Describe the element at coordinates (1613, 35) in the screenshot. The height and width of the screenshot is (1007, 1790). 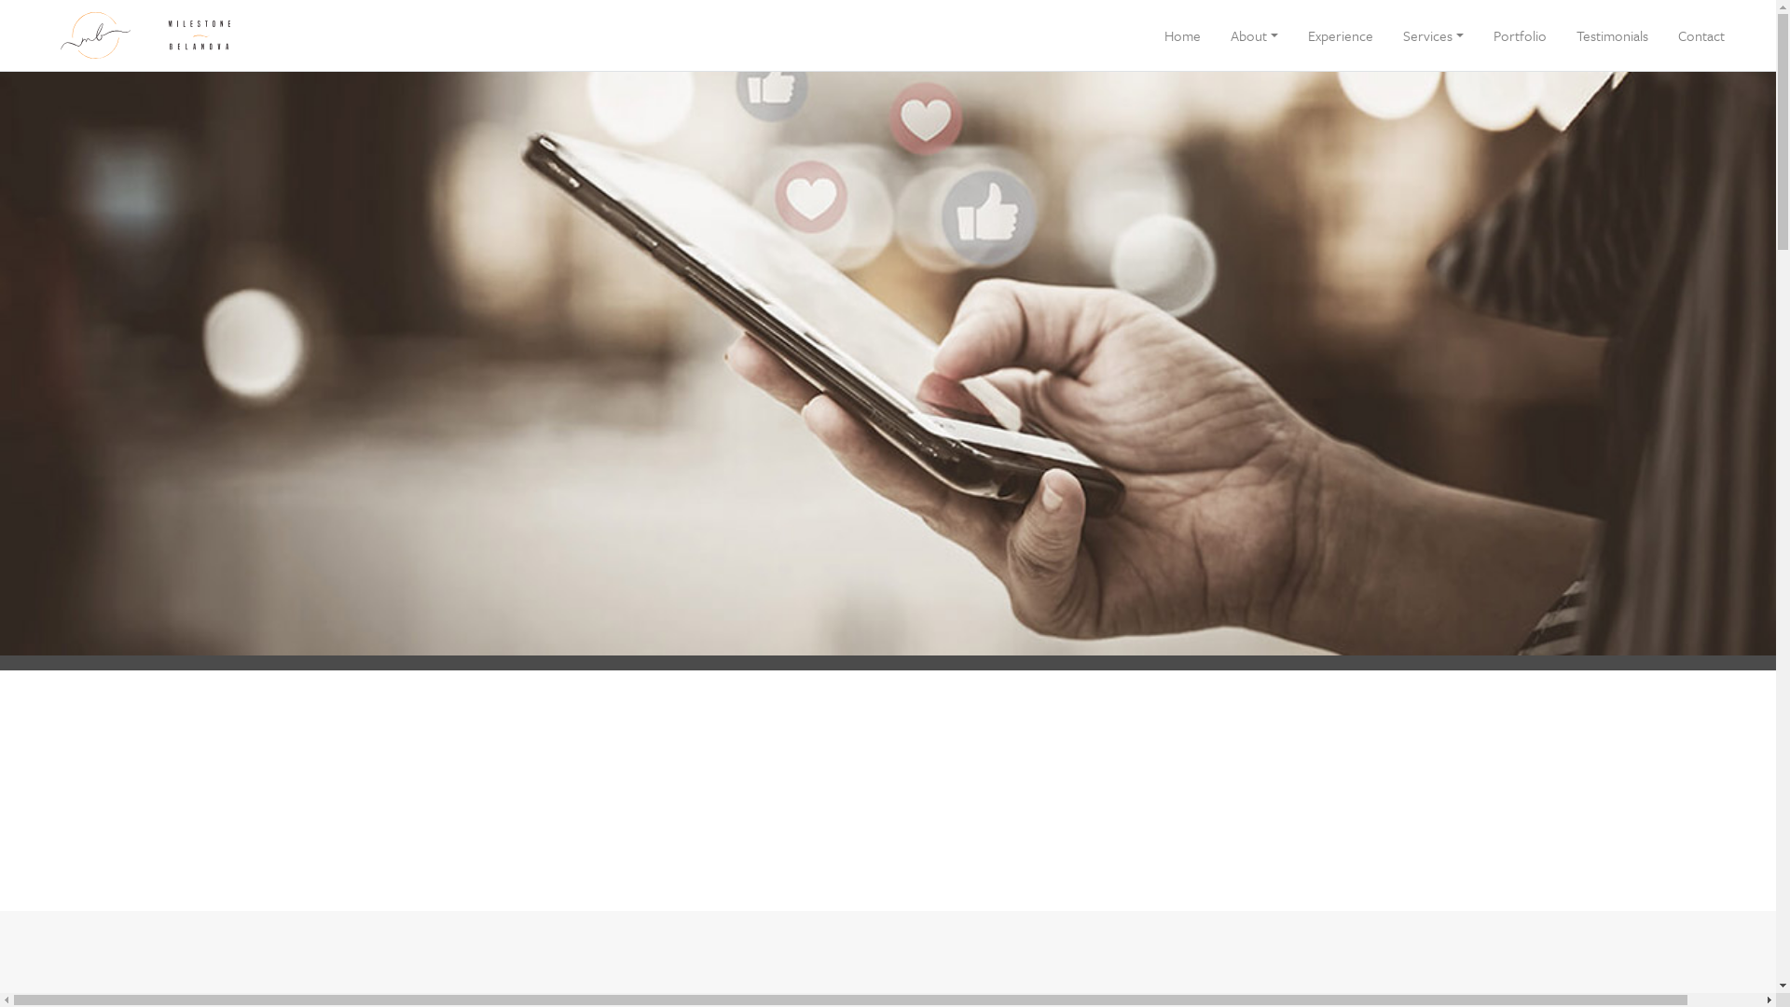
I see `Testimonials` at that location.